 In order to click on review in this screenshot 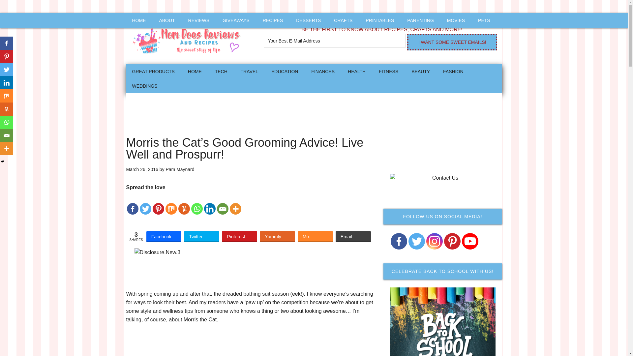, I will do `click(199, 20)`.